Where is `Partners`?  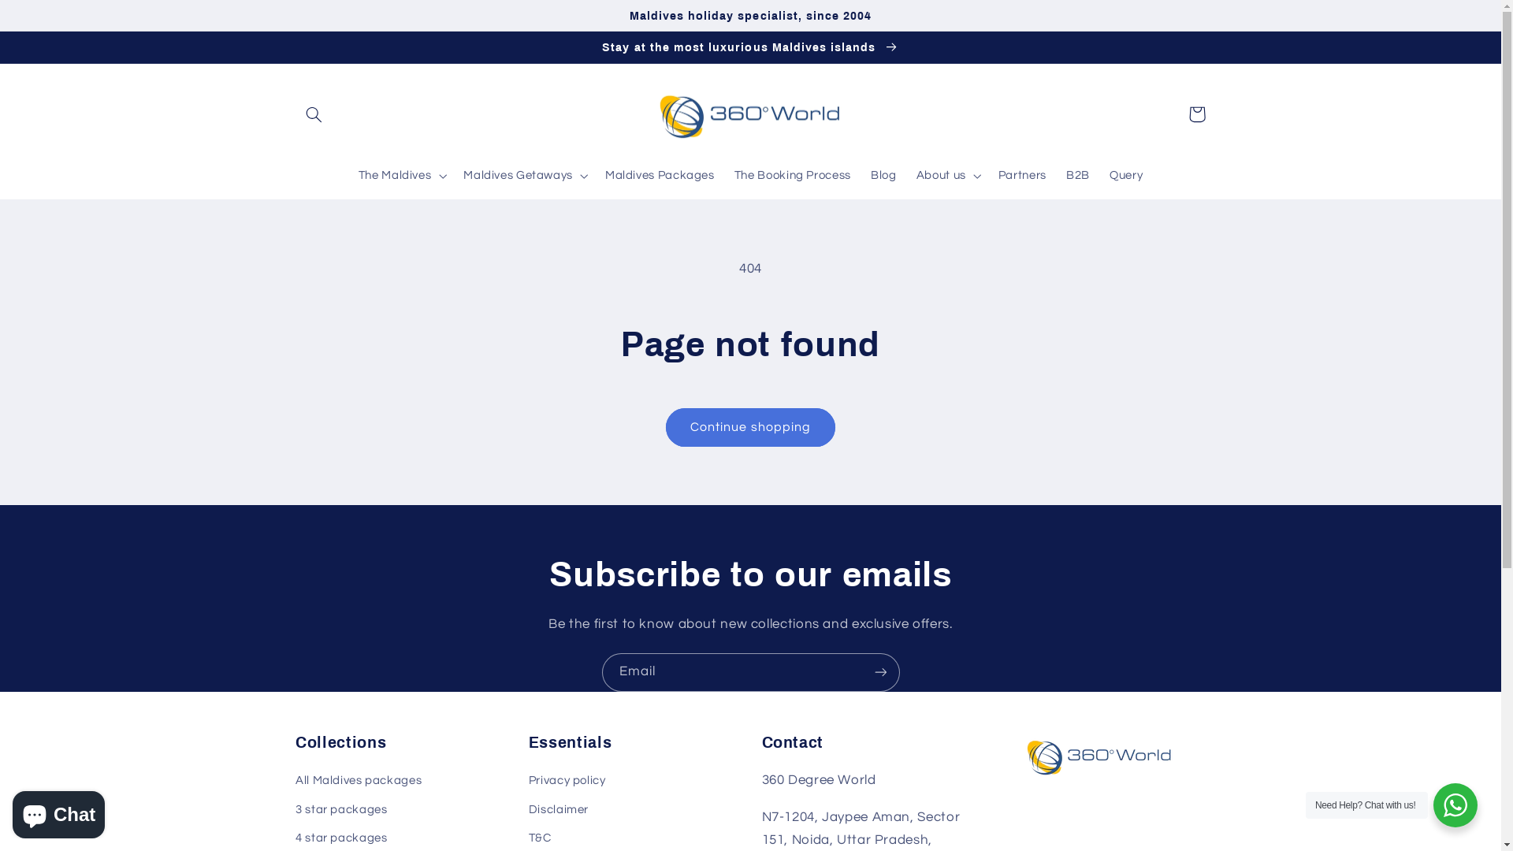
Partners is located at coordinates (1022, 176).